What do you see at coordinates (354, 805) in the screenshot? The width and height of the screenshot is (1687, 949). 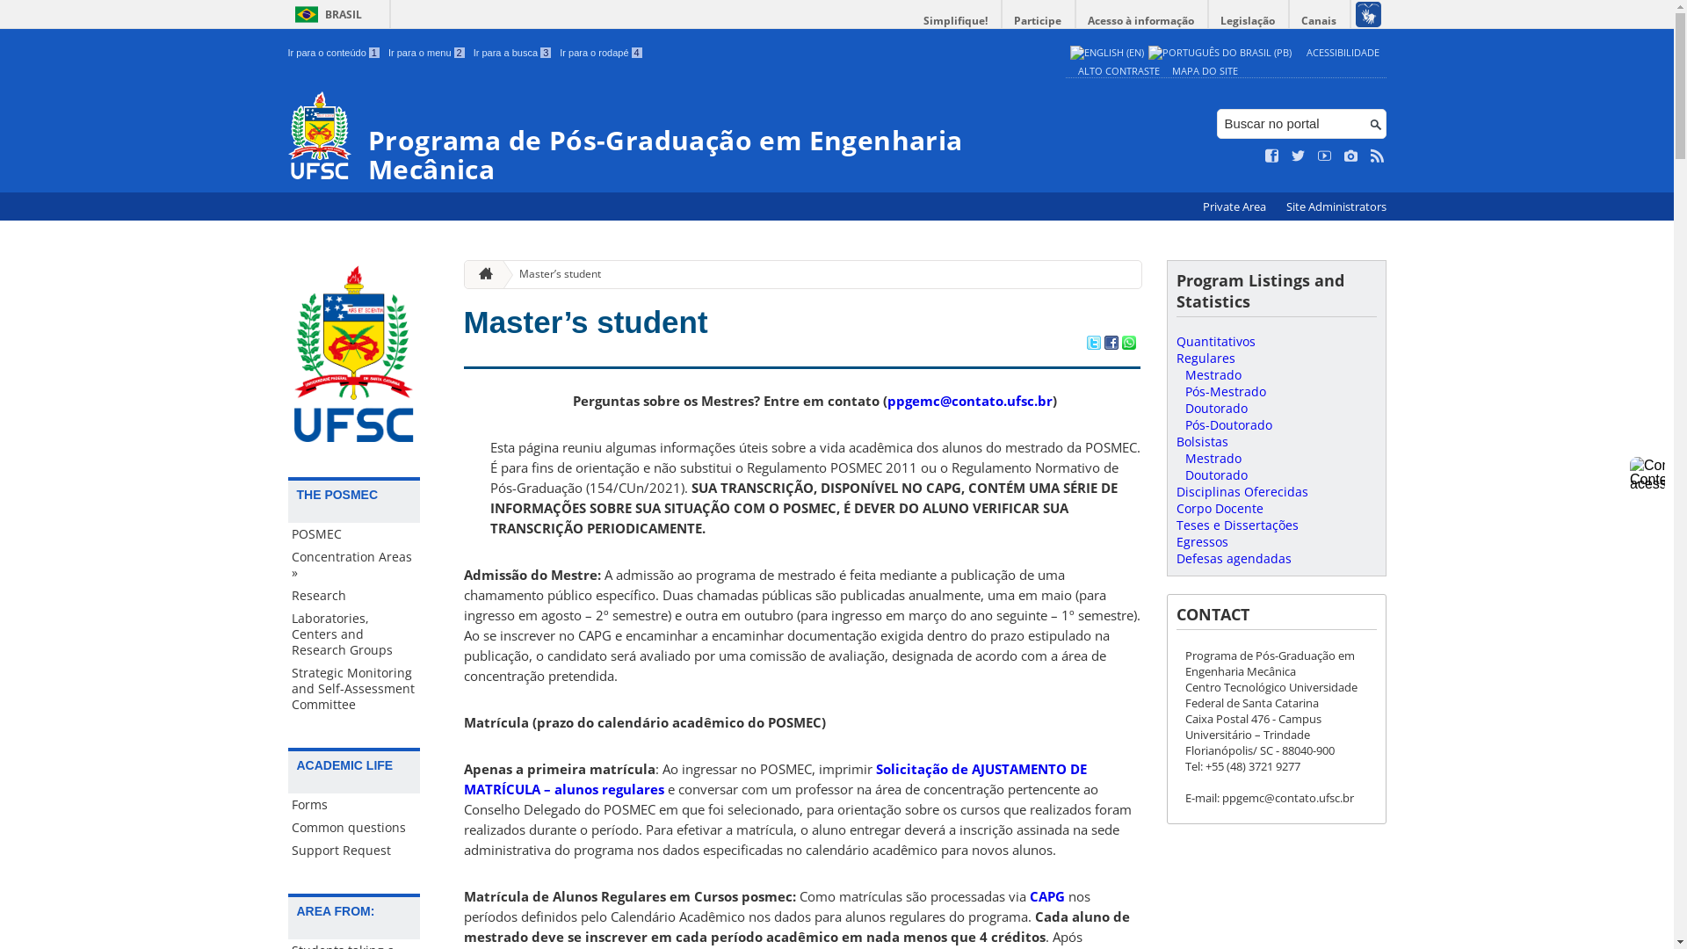 I see `Forms` at bounding box center [354, 805].